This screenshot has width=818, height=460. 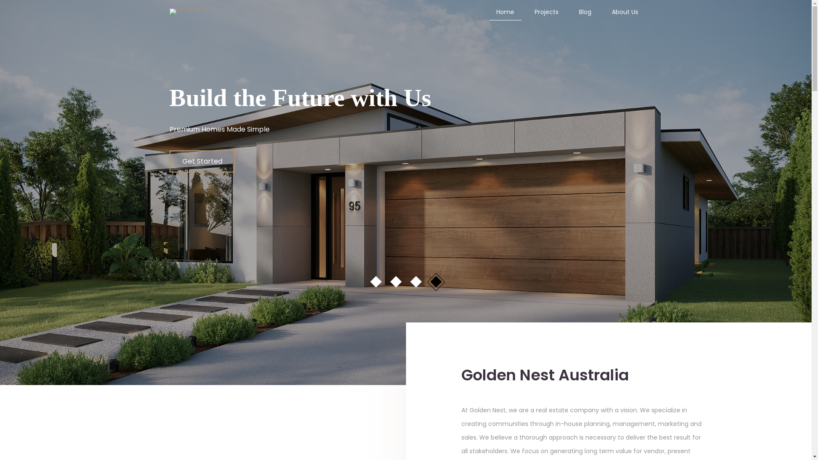 What do you see at coordinates (374, 280) in the screenshot?
I see `1` at bounding box center [374, 280].